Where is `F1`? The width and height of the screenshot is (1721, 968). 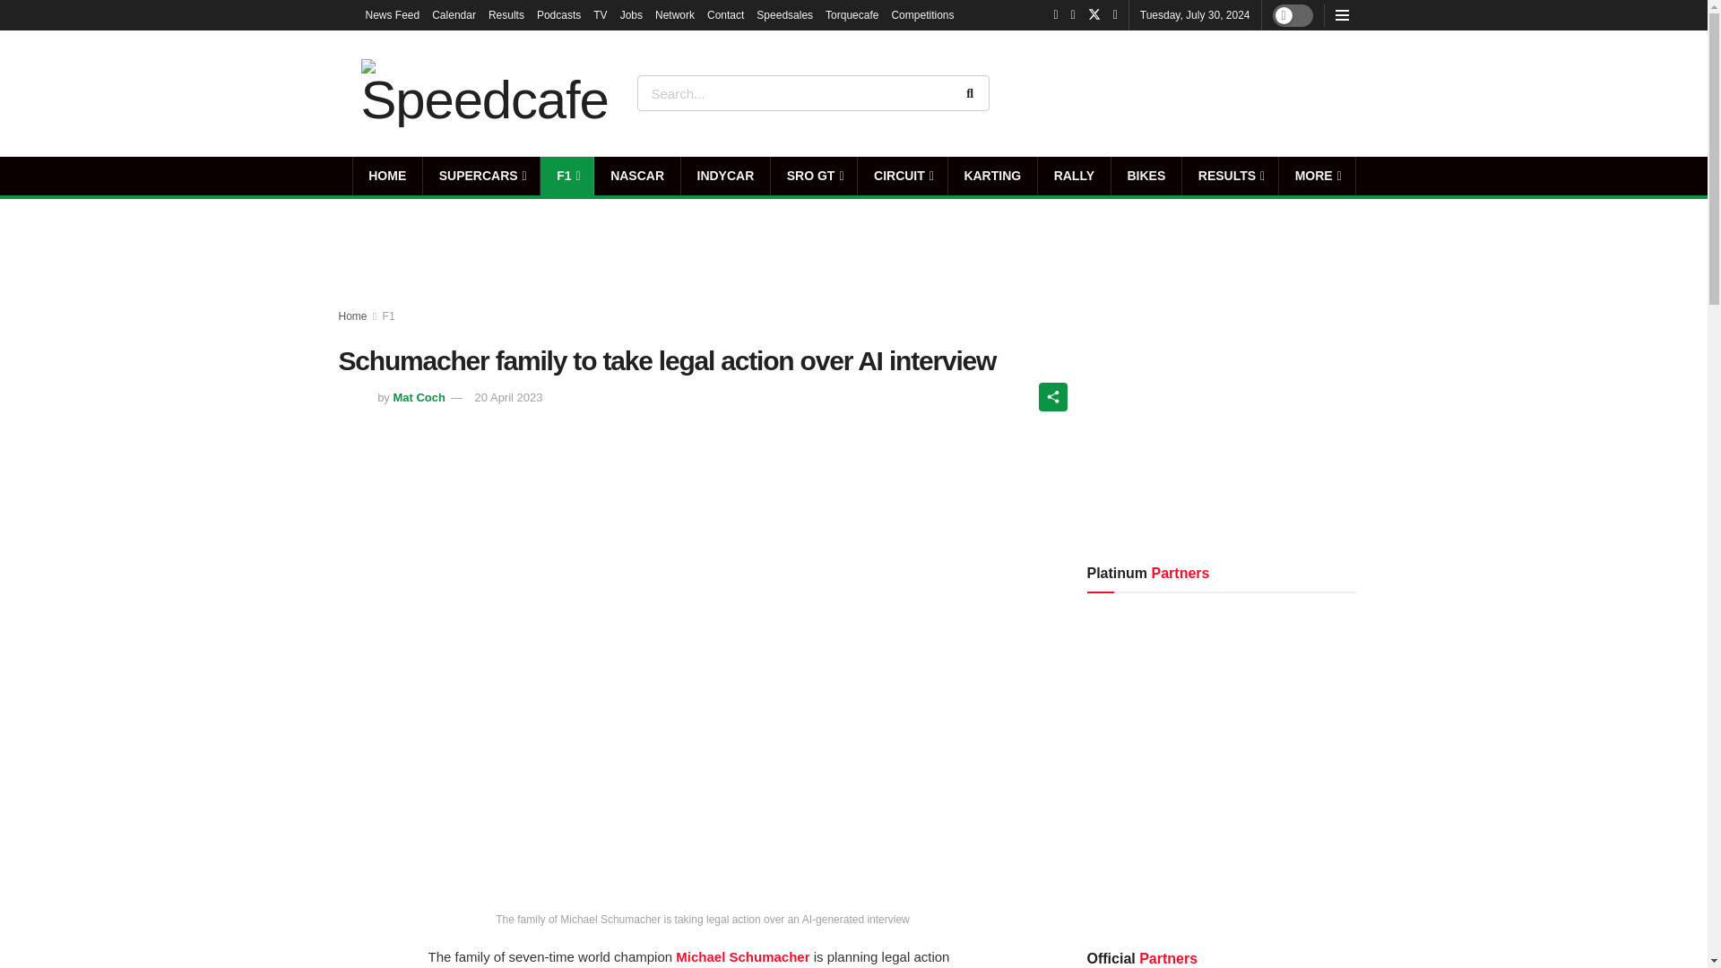 F1 is located at coordinates (566, 176).